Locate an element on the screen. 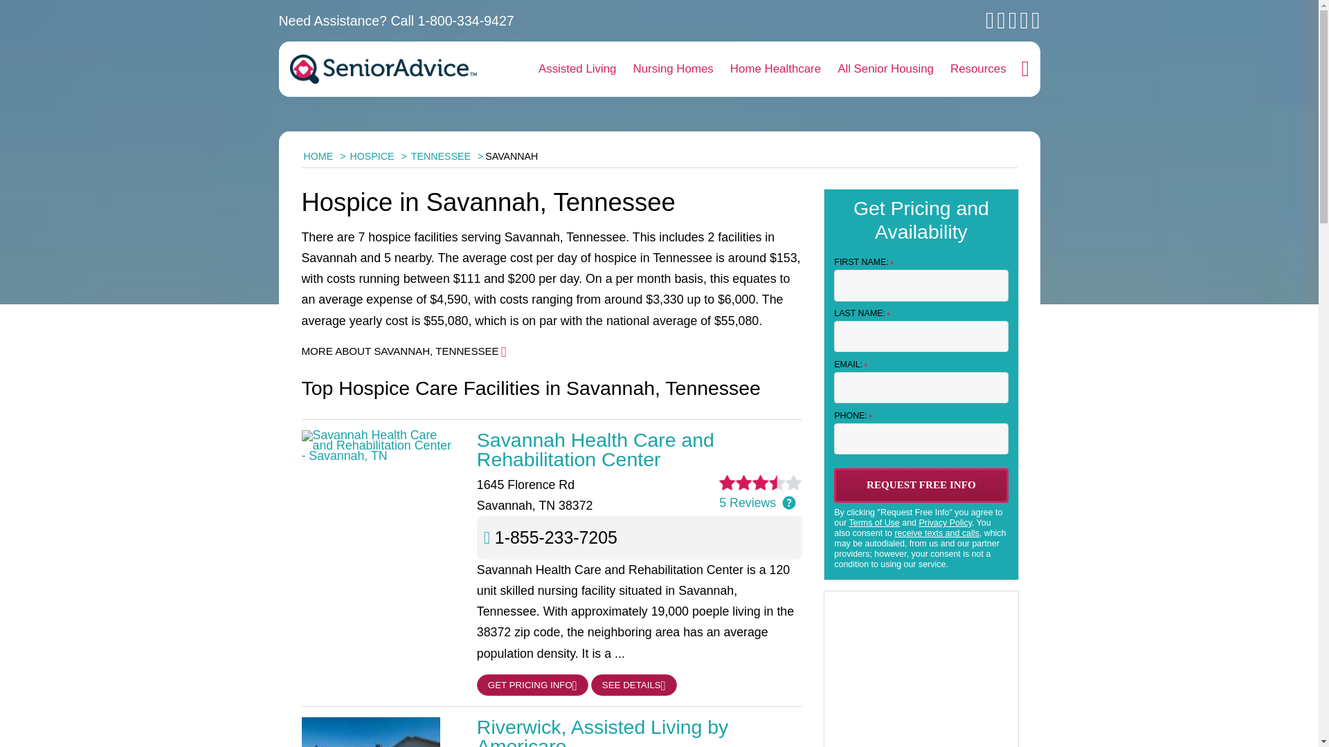  Request Free Info is located at coordinates (921, 485).